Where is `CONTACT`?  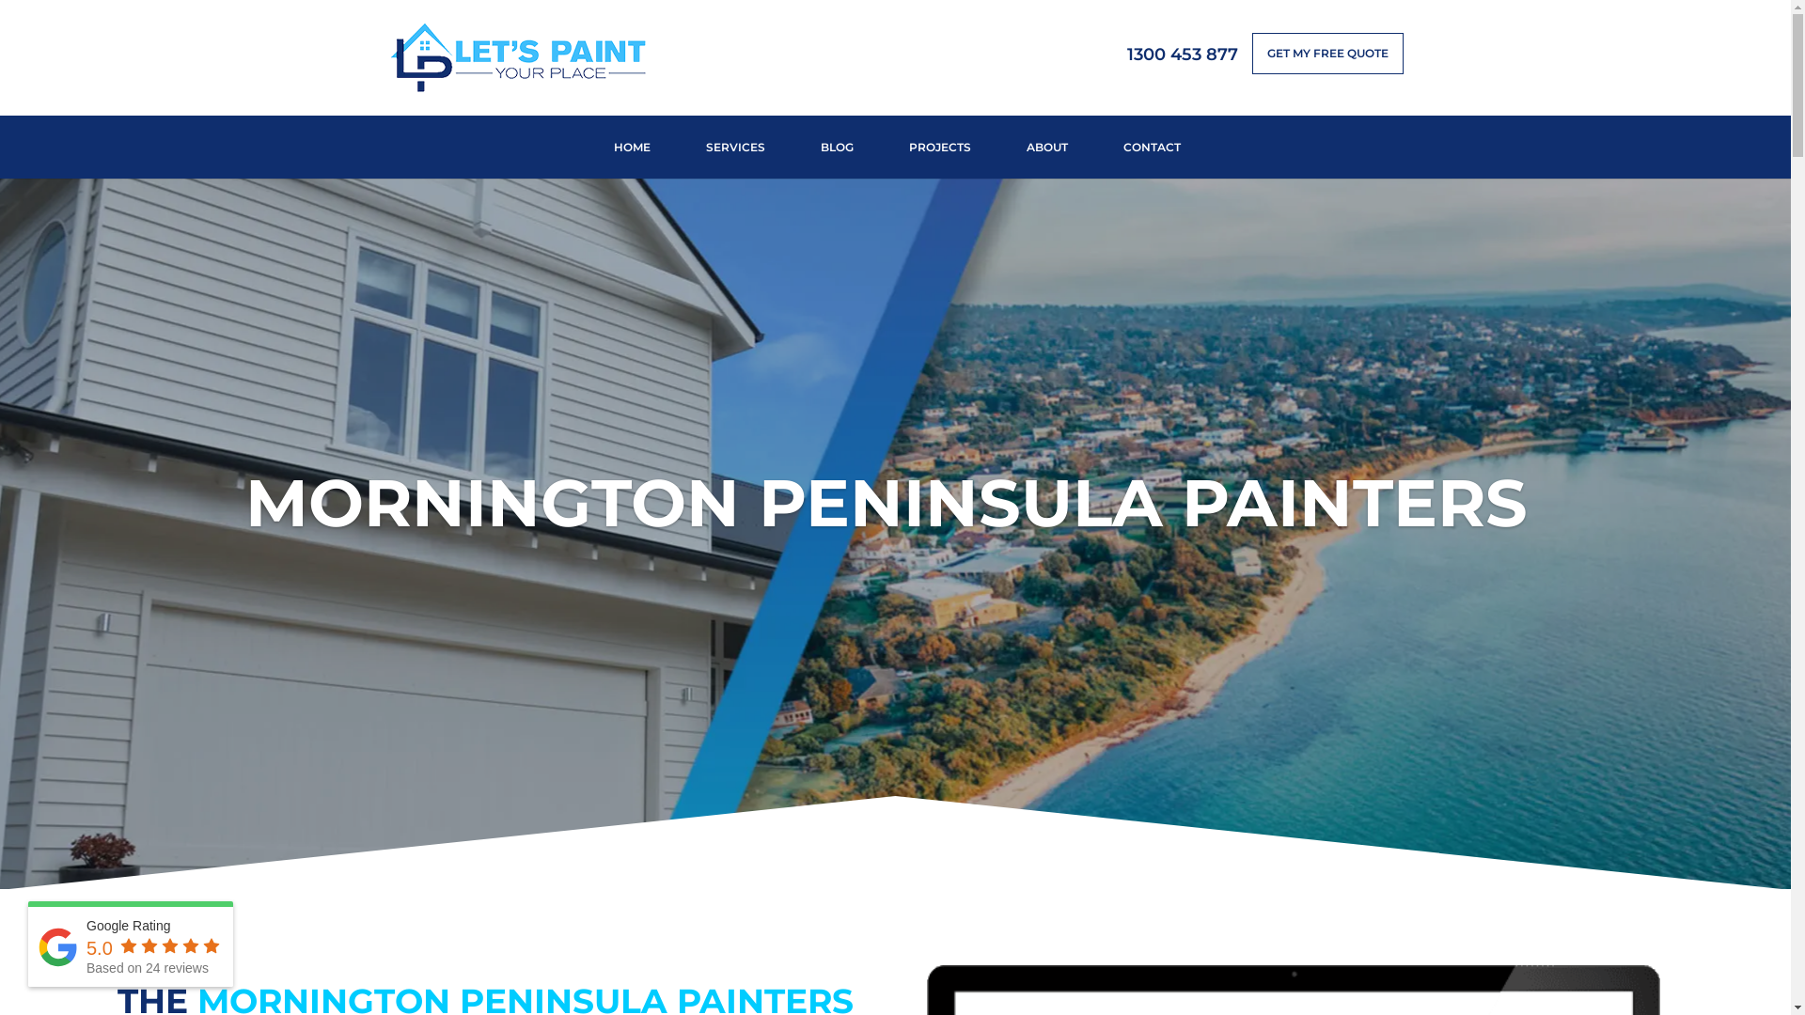
CONTACT is located at coordinates (1153, 147).